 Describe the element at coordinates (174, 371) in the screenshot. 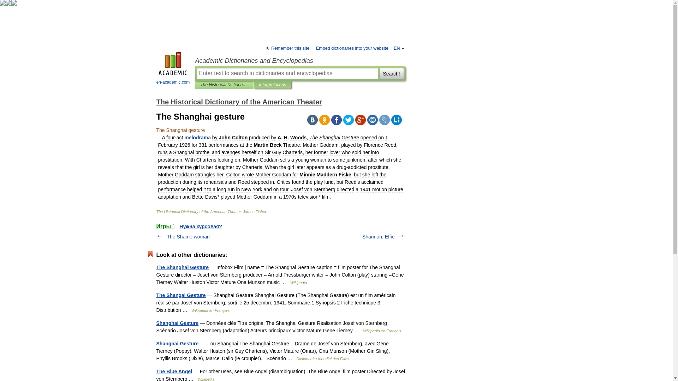

I see `The Blue Angel` at that location.